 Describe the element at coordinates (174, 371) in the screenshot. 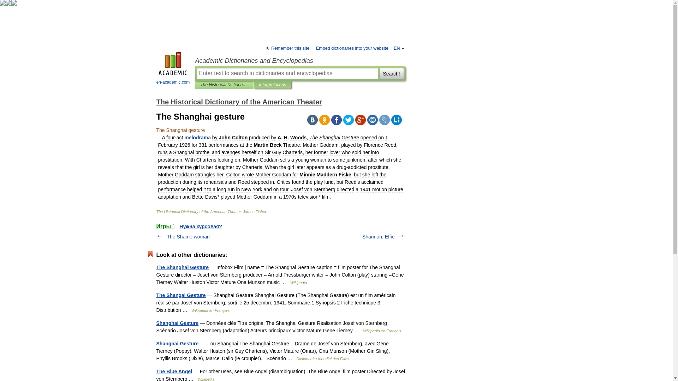

I see `The Blue Angel` at that location.